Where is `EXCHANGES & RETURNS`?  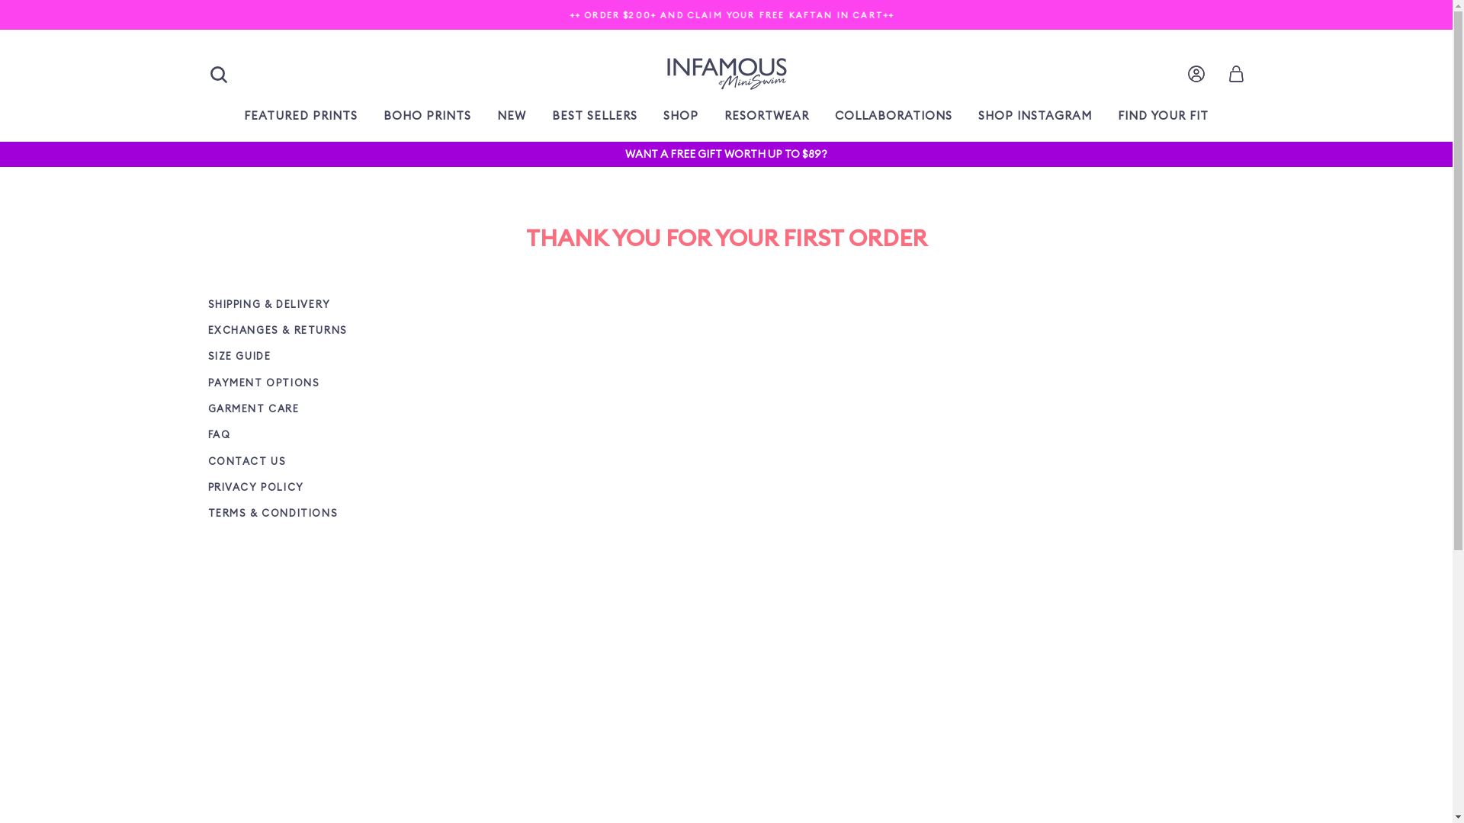
EXCHANGES & RETURNS is located at coordinates (331, 331).